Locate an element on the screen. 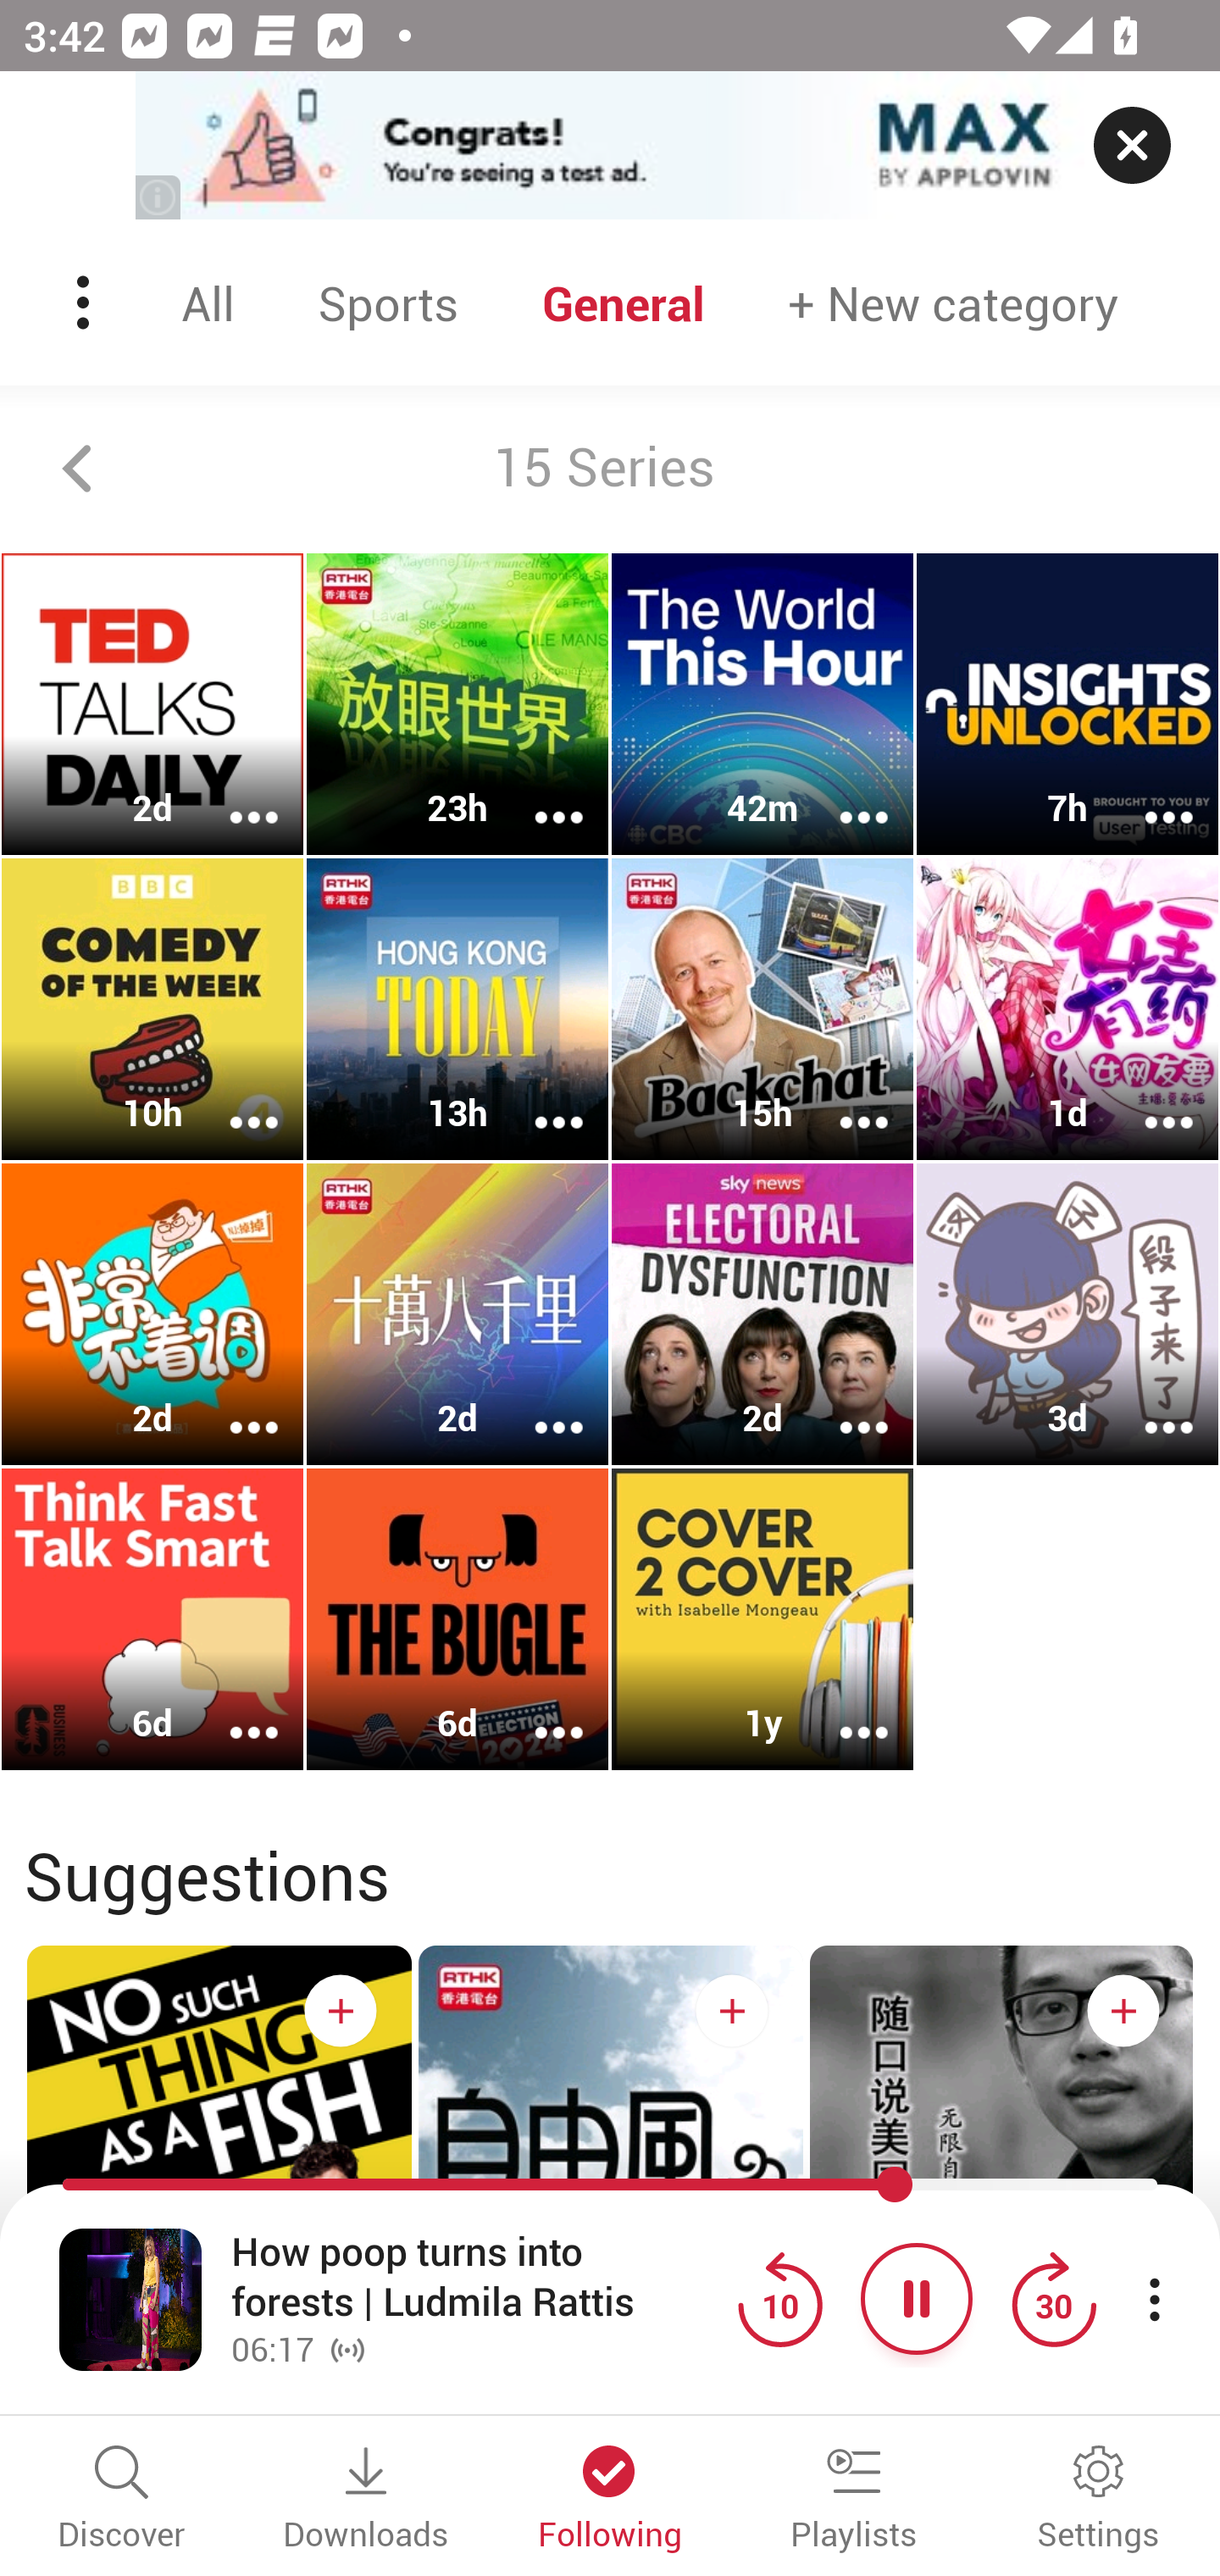 The height and width of the screenshot is (2576, 1220). More options is located at coordinates (537, 1406).